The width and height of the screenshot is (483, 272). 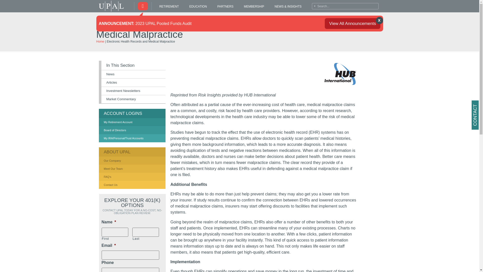 What do you see at coordinates (169, 7) in the screenshot?
I see `RETIREMENT` at bounding box center [169, 7].